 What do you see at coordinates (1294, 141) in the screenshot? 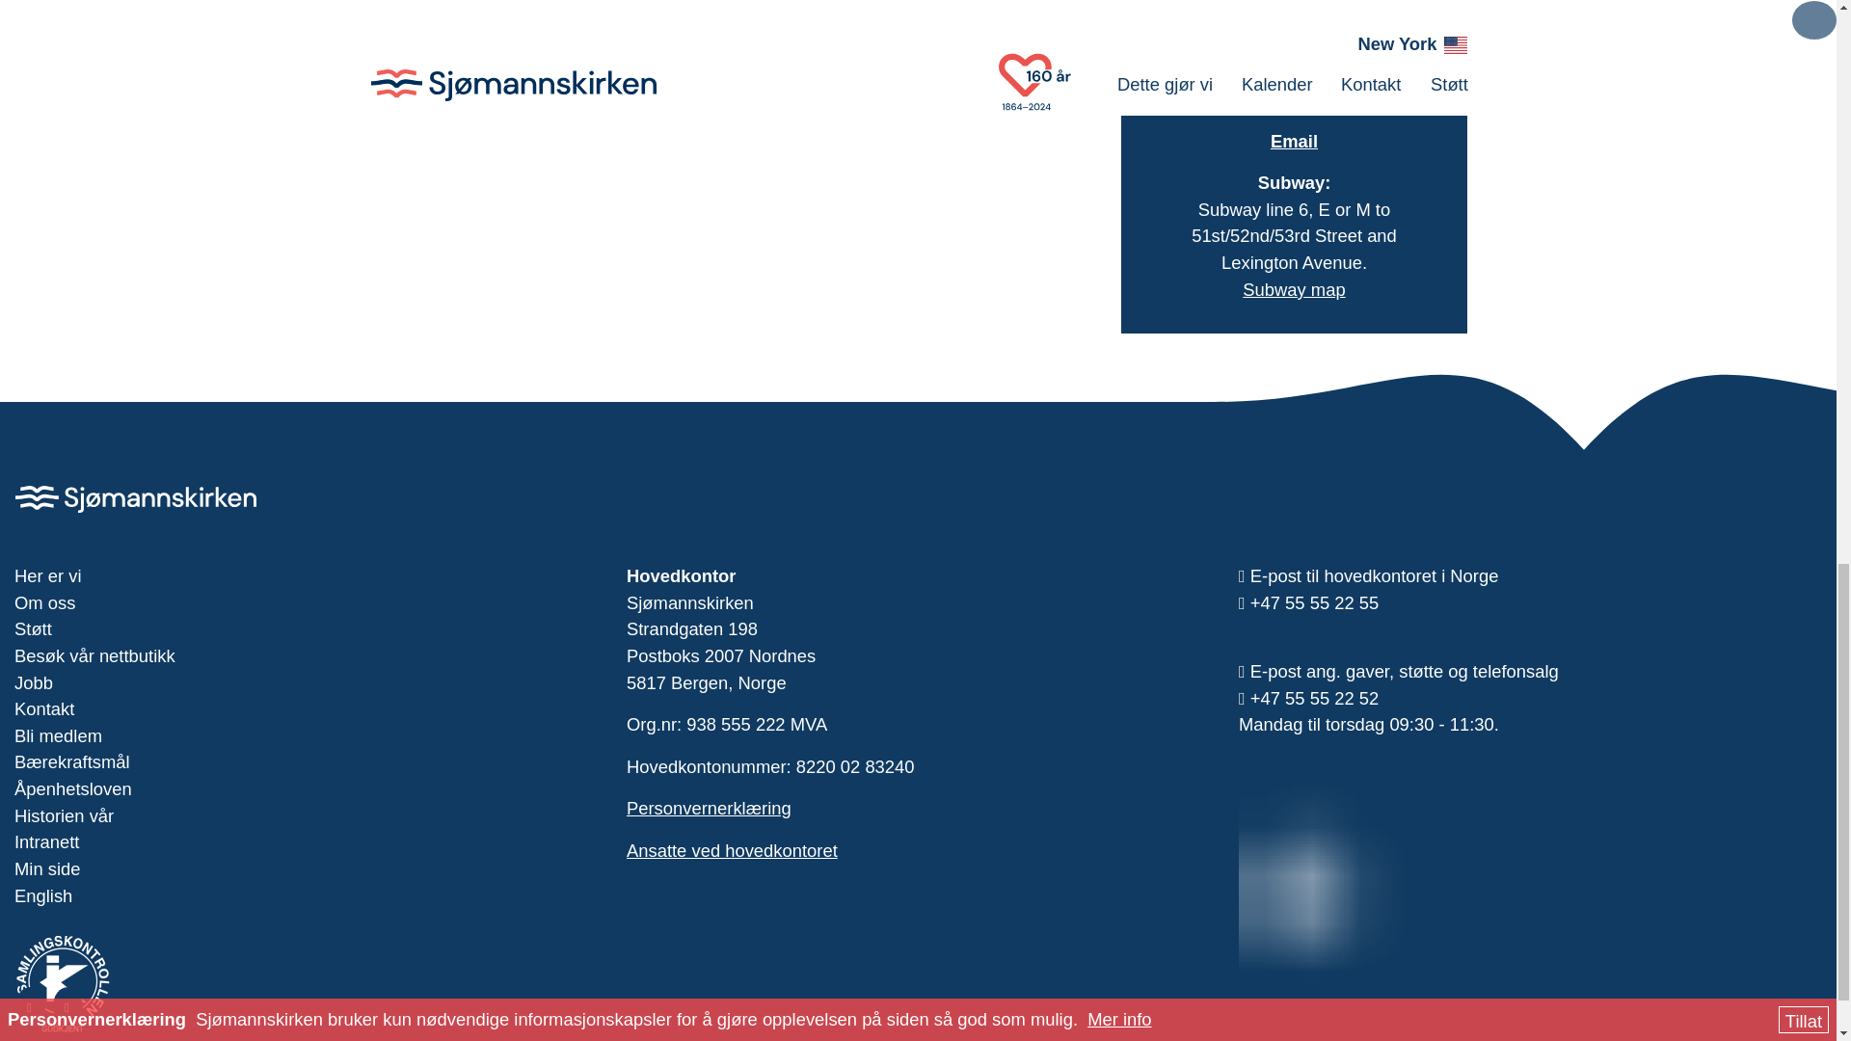
I see `Email` at bounding box center [1294, 141].